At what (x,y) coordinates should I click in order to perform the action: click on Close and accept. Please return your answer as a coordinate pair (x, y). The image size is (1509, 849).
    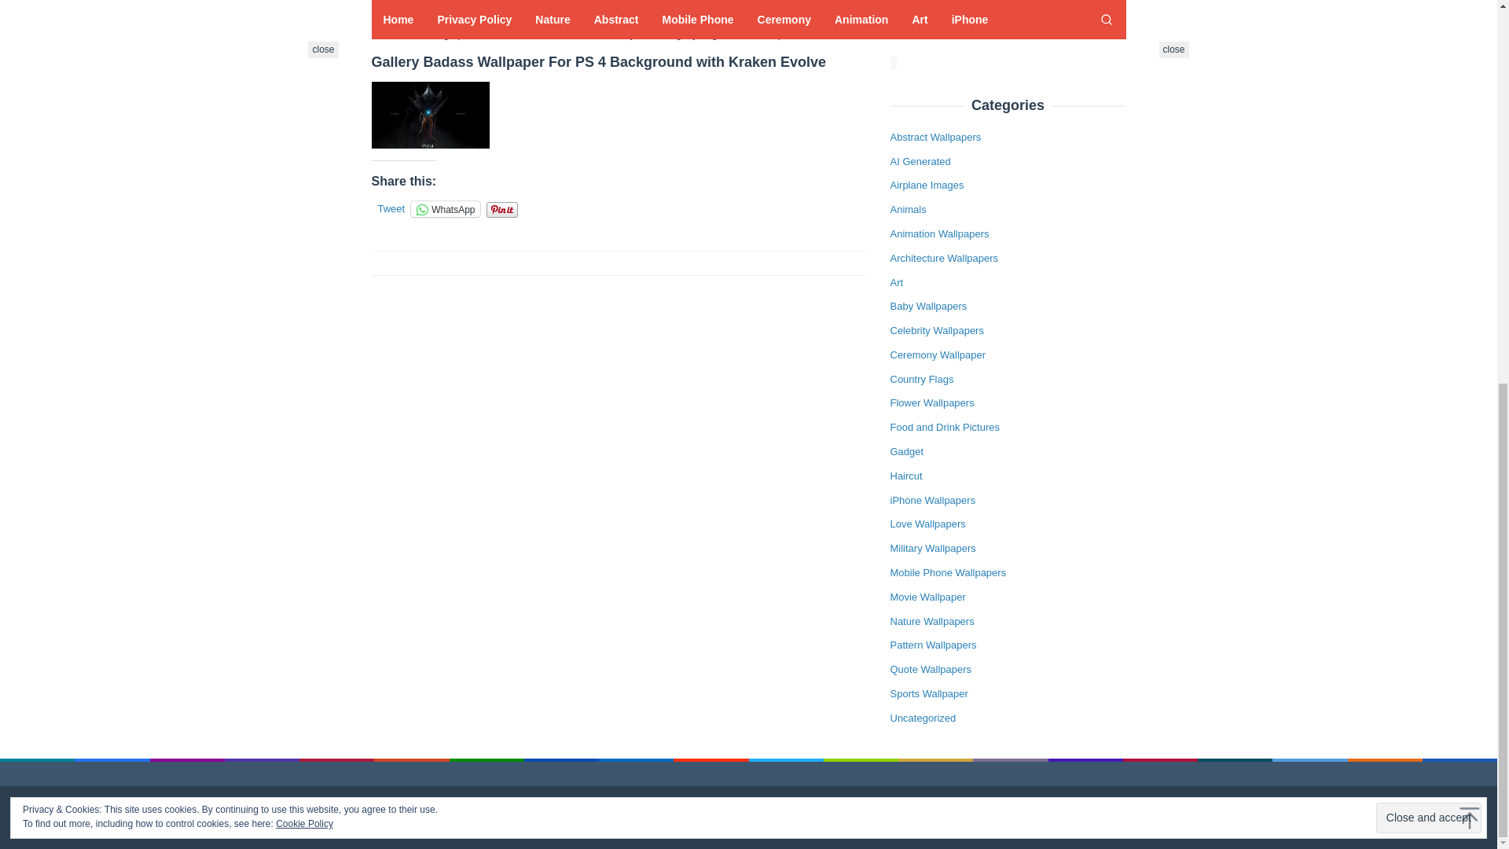
    Looking at the image, I should click on (1429, 121).